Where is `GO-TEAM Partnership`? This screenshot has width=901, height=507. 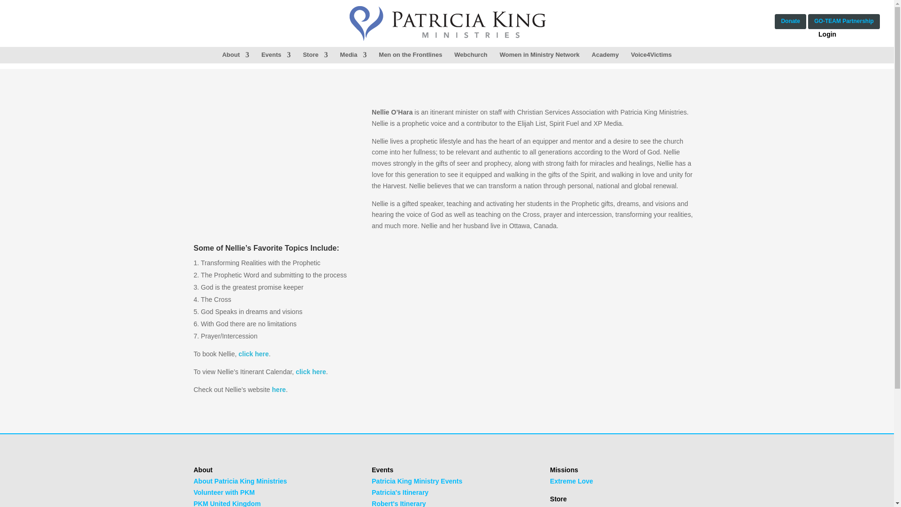
GO-TEAM Partnership is located at coordinates (844, 22).